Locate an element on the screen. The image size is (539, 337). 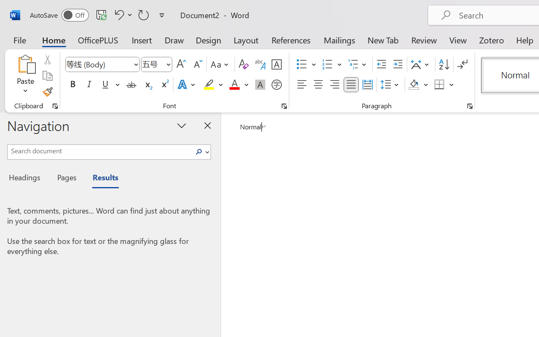
Clear Formatting is located at coordinates (243, 64).